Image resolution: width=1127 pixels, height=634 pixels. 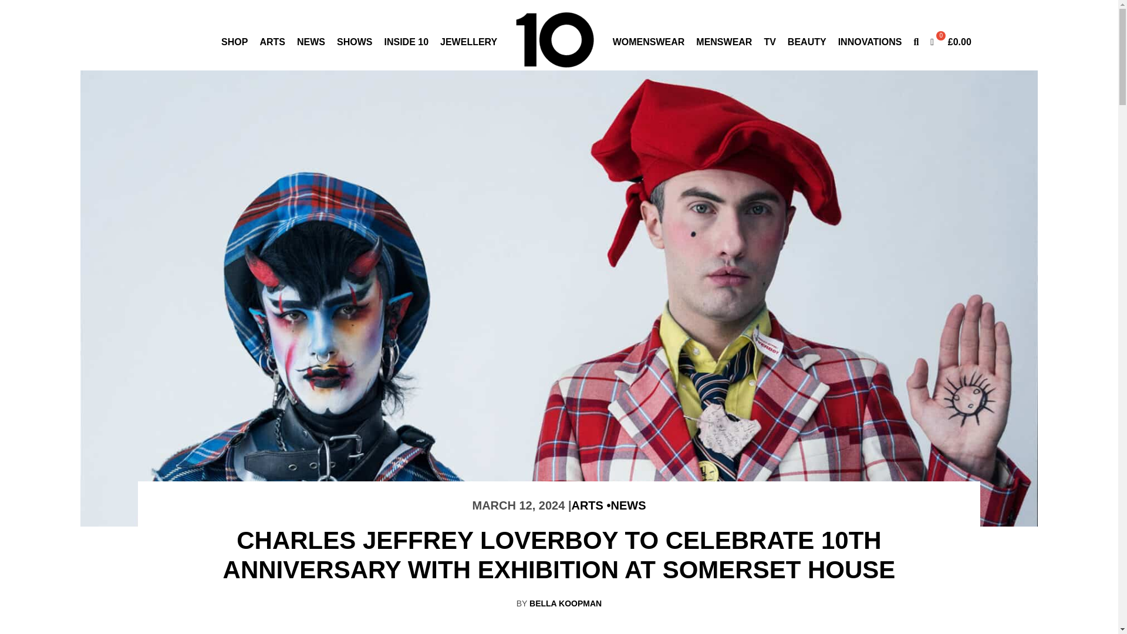 I want to click on BELLA KOOPMAN, so click(x=566, y=603).